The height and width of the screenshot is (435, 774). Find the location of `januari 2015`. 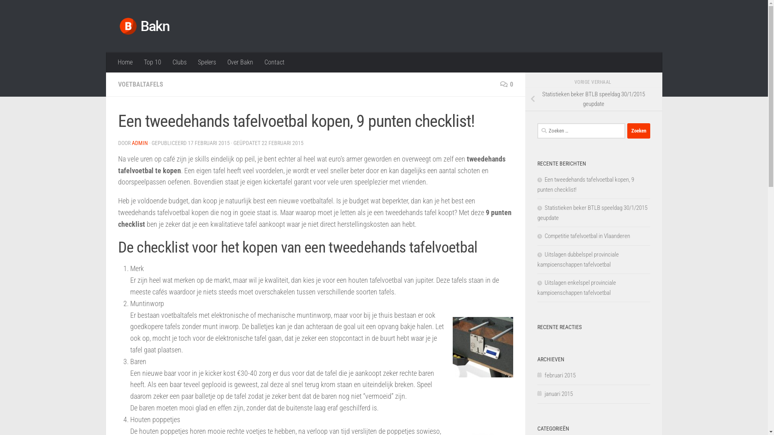

januari 2015 is located at coordinates (555, 394).